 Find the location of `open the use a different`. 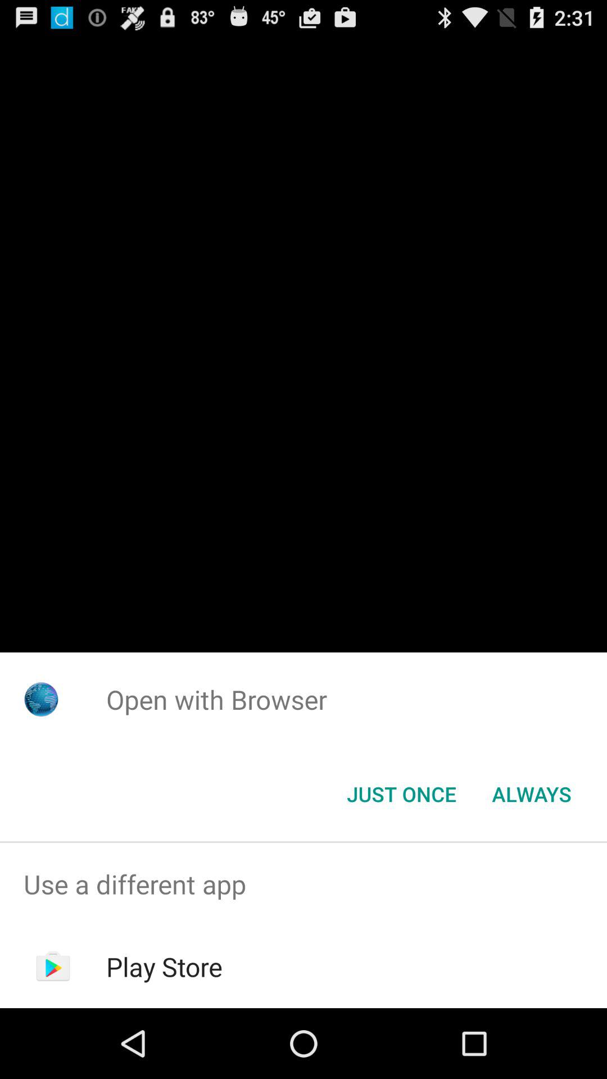

open the use a different is located at coordinates (303, 885).